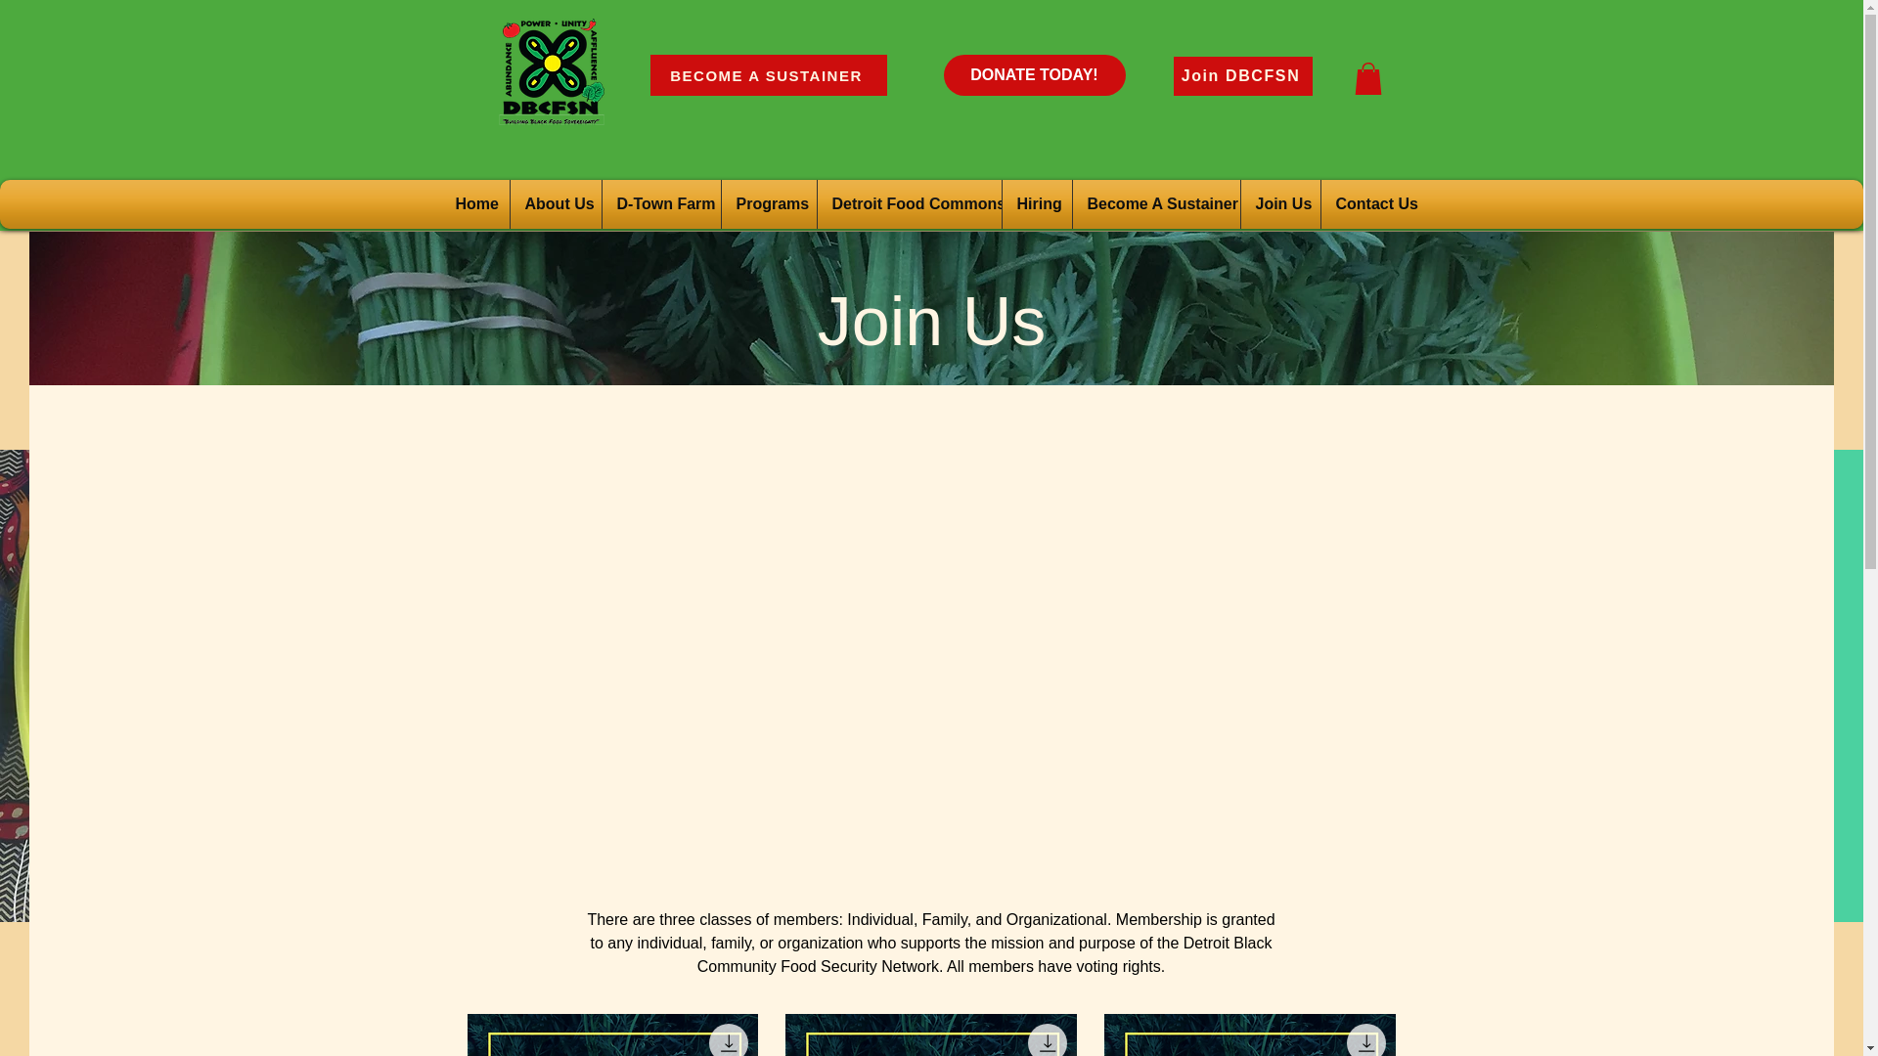 This screenshot has height=1056, width=1878. I want to click on Programs, so click(768, 203).